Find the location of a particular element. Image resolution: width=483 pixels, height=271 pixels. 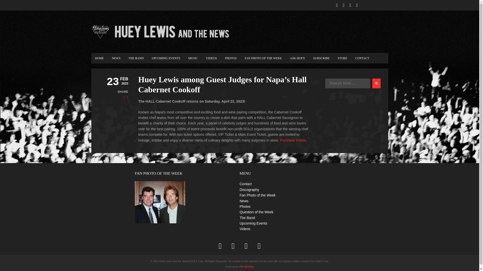

CONTACT is located at coordinates (362, 58).